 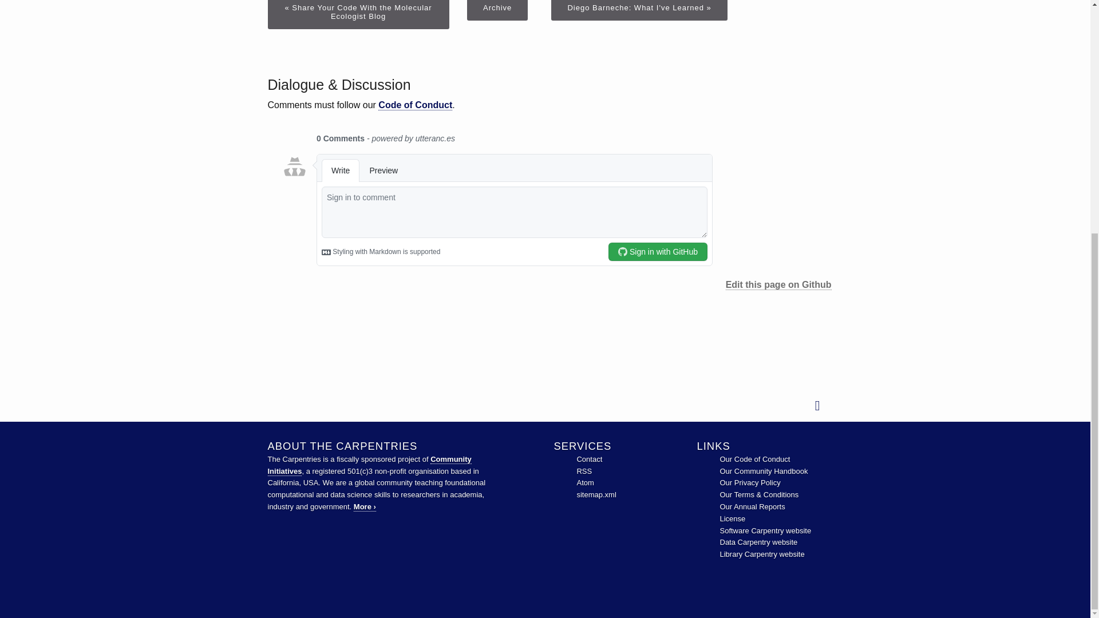 I want to click on Community Handbook, so click(x=764, y=471).